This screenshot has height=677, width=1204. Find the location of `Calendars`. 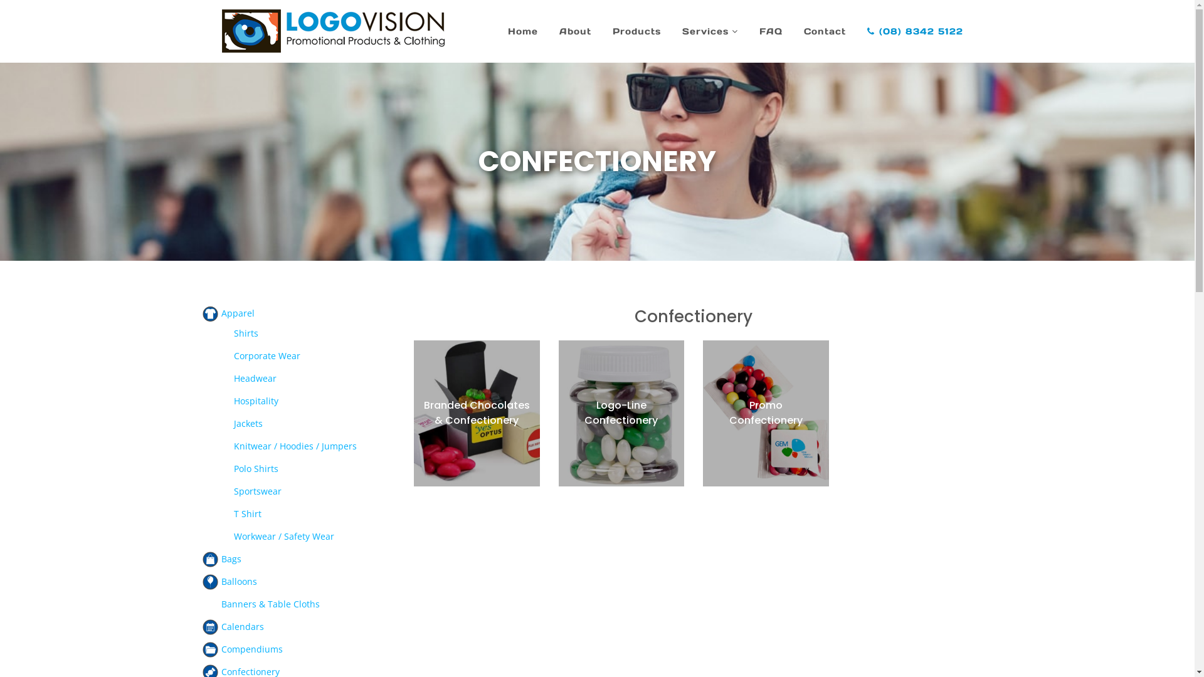

Calendars is located at coordinates (242, 627).